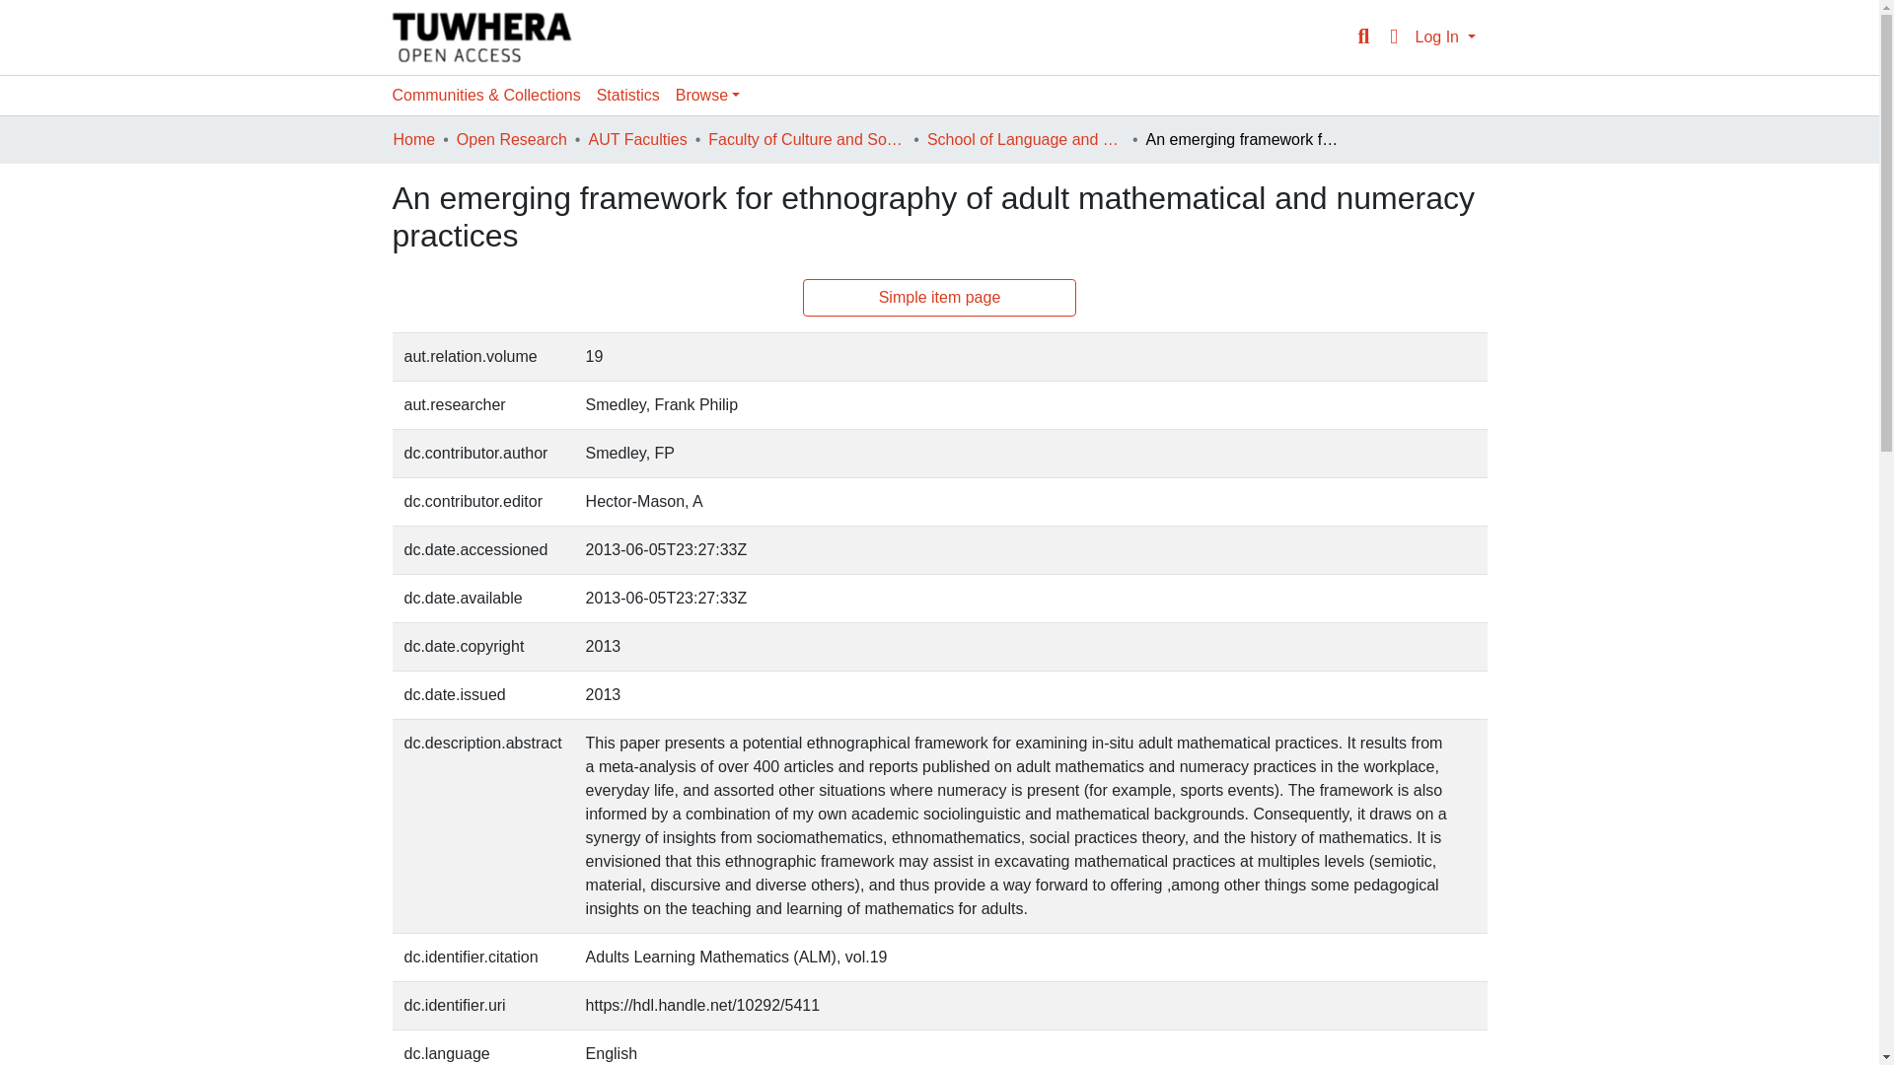 The image size is (1894, 1065). I want to click on Home, so click(413, 140).